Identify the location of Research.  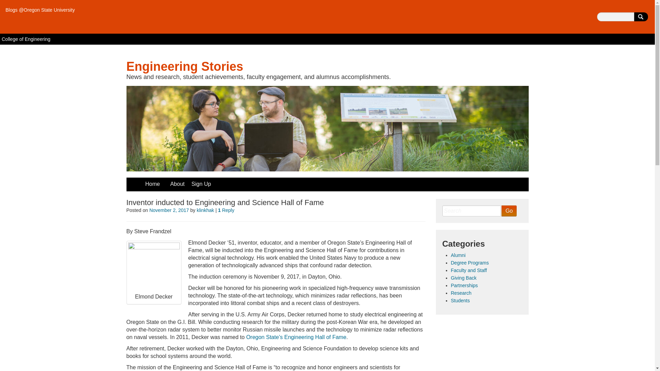
(461, 293).